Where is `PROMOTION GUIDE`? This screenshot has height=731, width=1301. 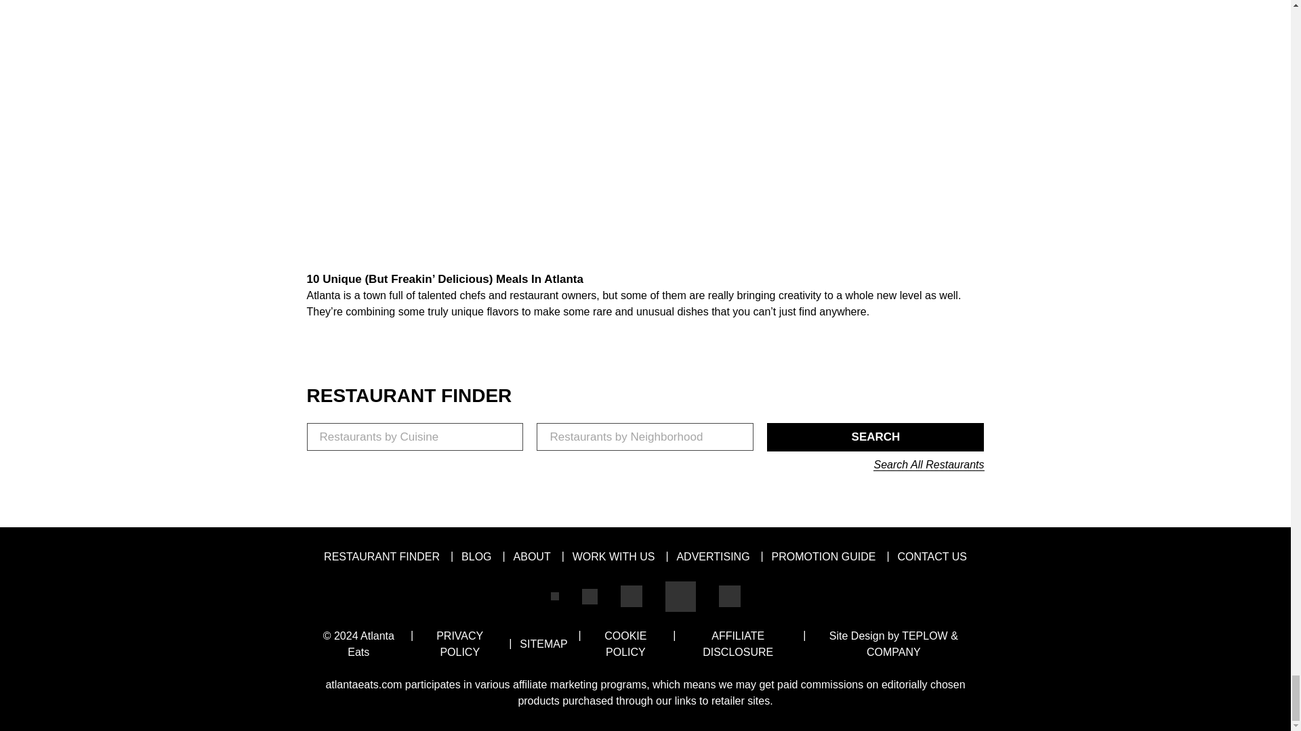 PROMOTION GUIDE is located at coordinates (823, 556).